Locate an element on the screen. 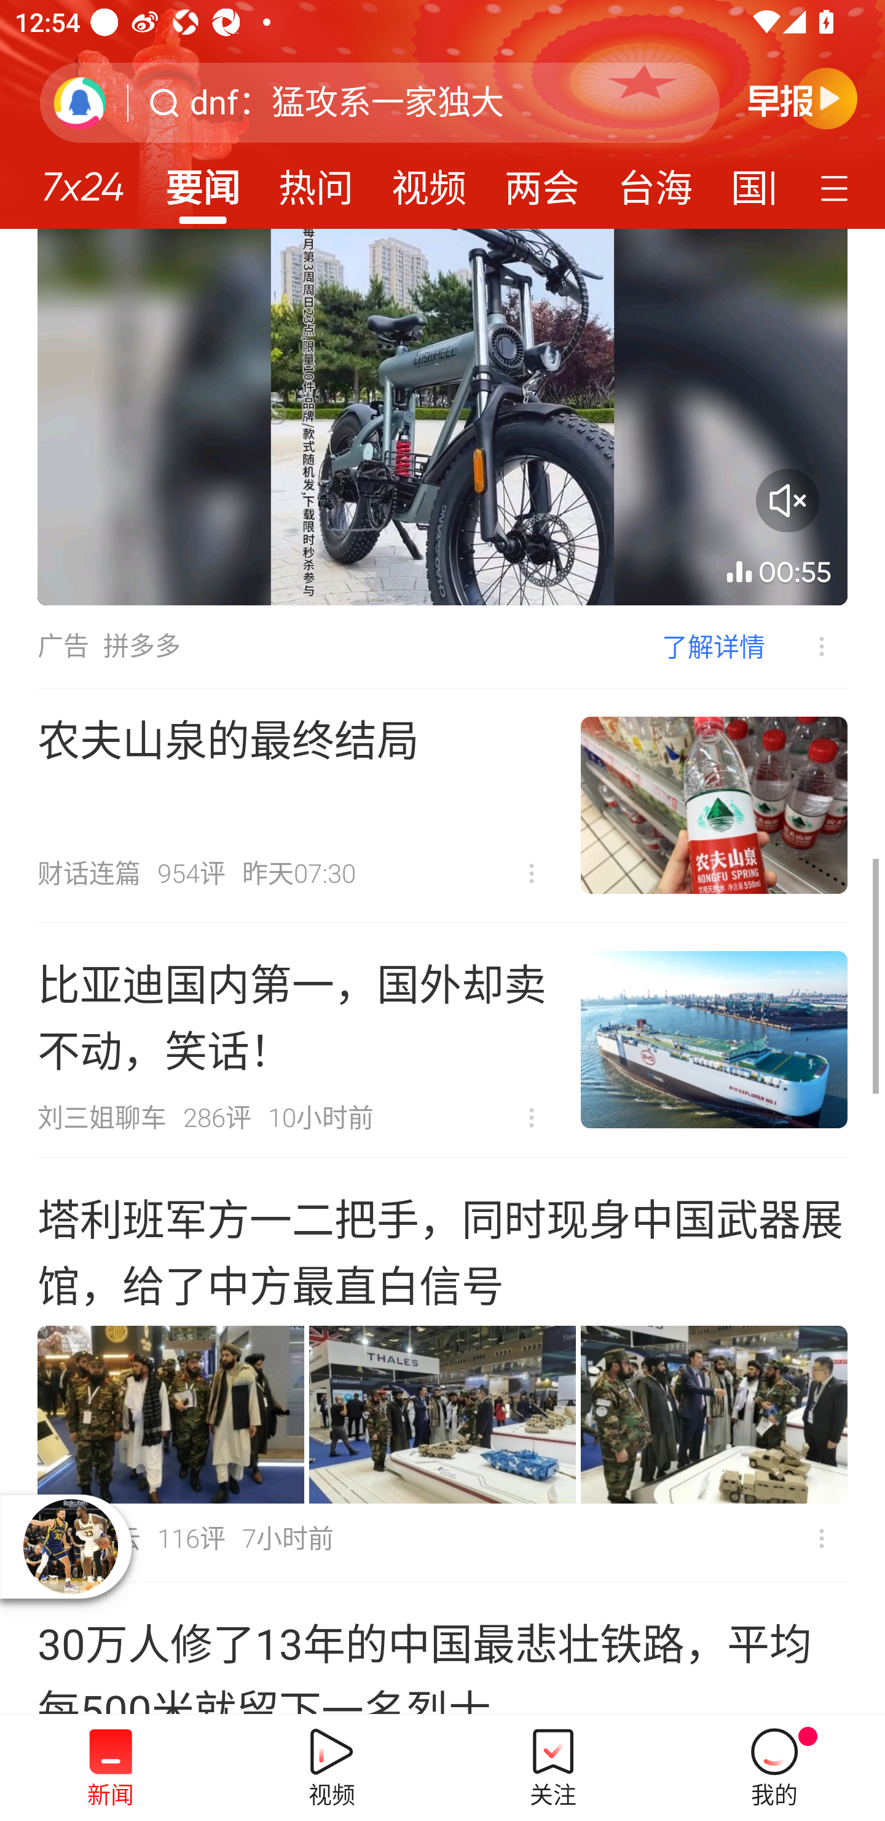 Image resolution: width=885 pixels, height=1821 pixels. 音量开关 is located at coordinates (787, 500).